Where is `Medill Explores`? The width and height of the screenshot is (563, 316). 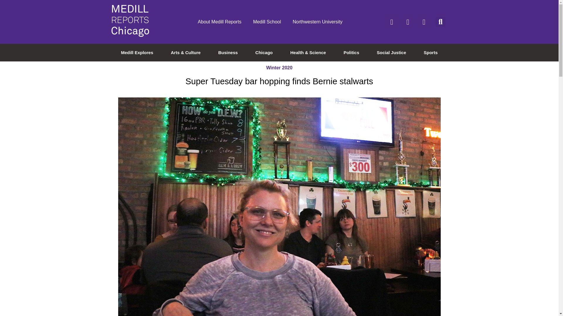
Medill Explores is located at coordinates (137, 53).